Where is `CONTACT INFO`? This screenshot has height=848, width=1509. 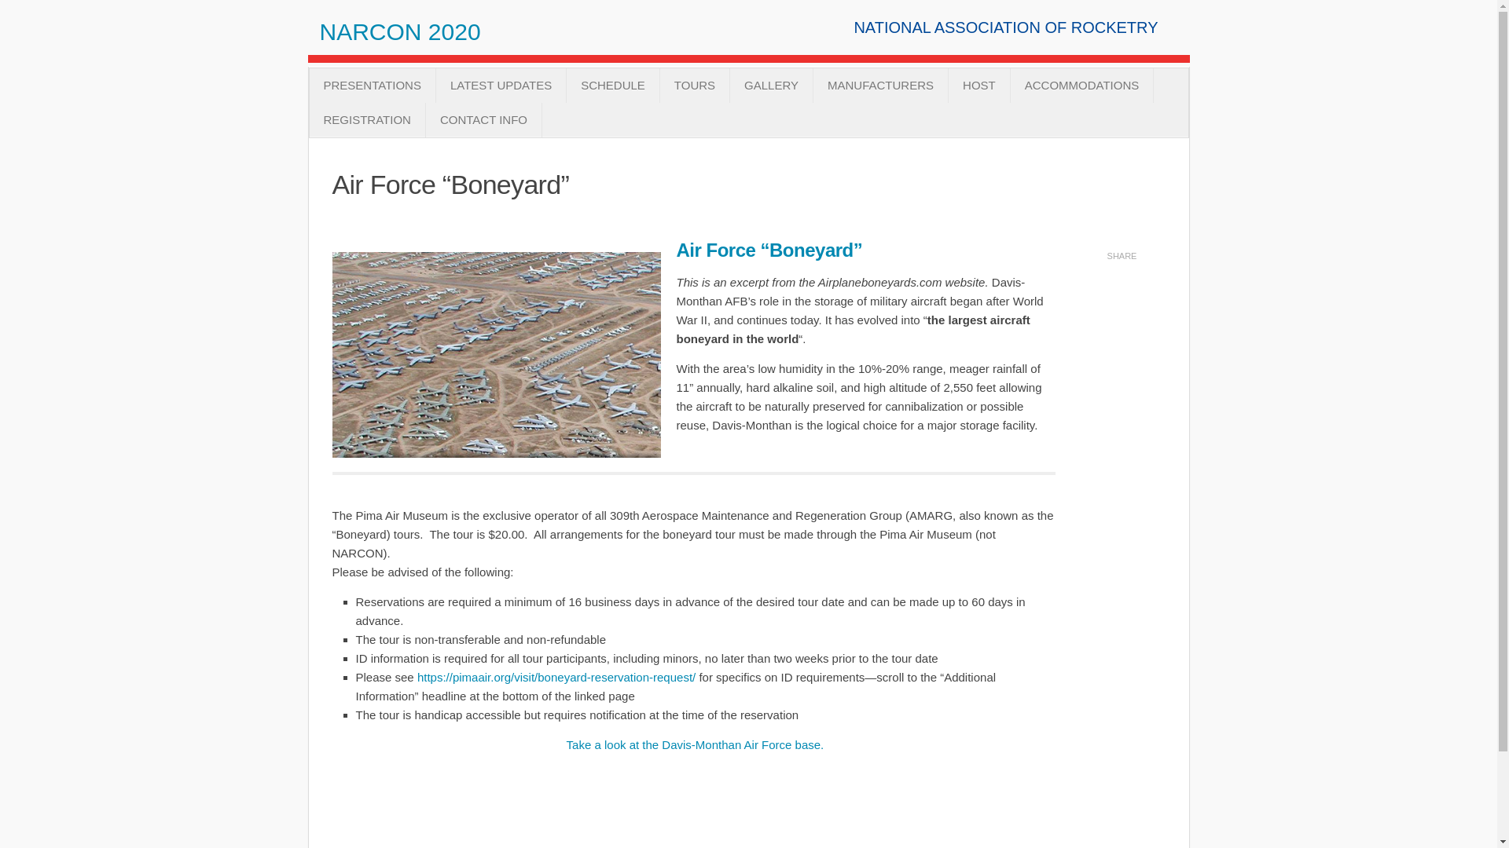 CONTACT INFO is located at coordinates (483, 119).